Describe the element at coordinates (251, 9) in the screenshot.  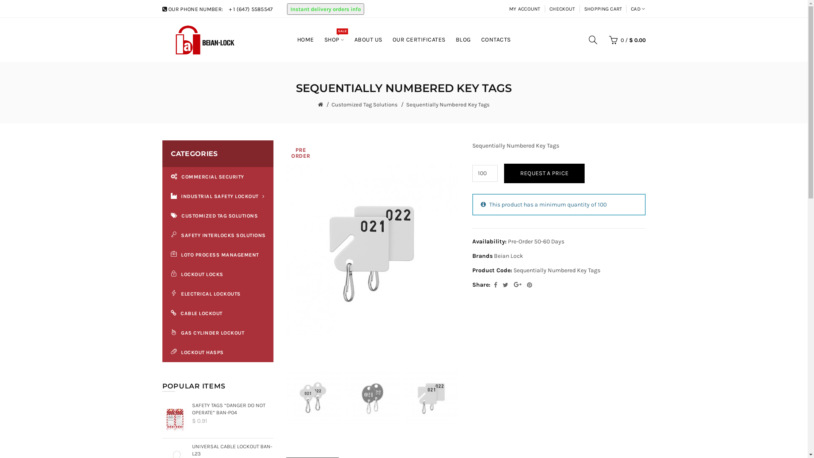
I see `+ 1 (647) 5585547` at that location.